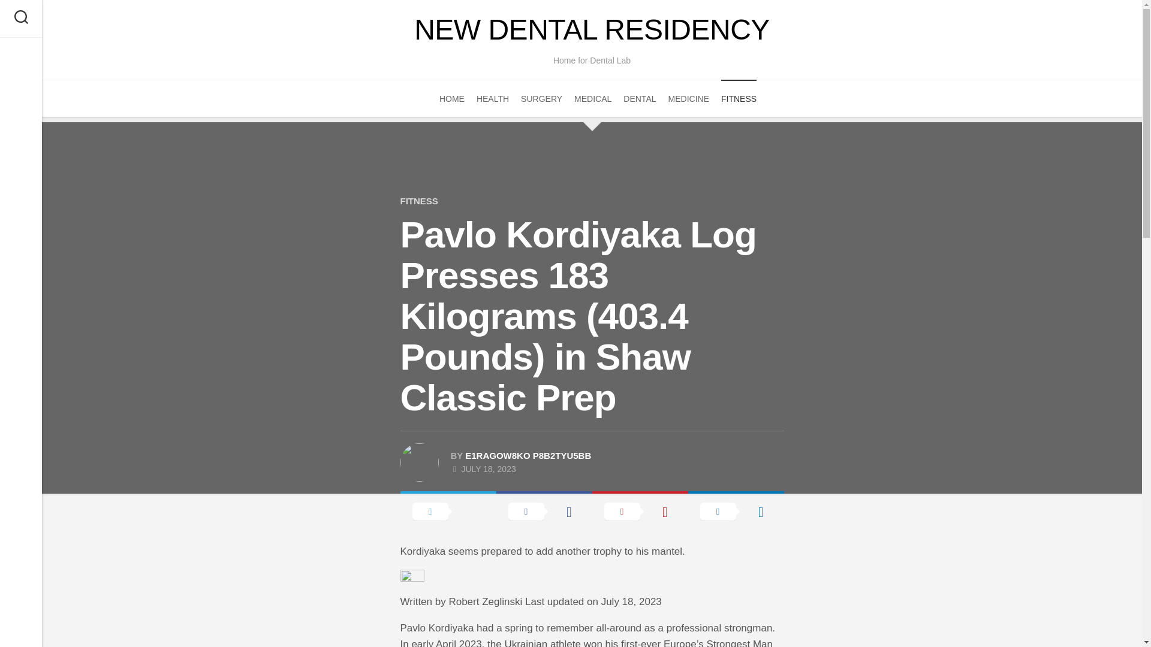  Describe the element at coordinates (528, 455) in the screenshot. I see `Posts by e1ragow8ko p8b2tyu5bb` at that location.